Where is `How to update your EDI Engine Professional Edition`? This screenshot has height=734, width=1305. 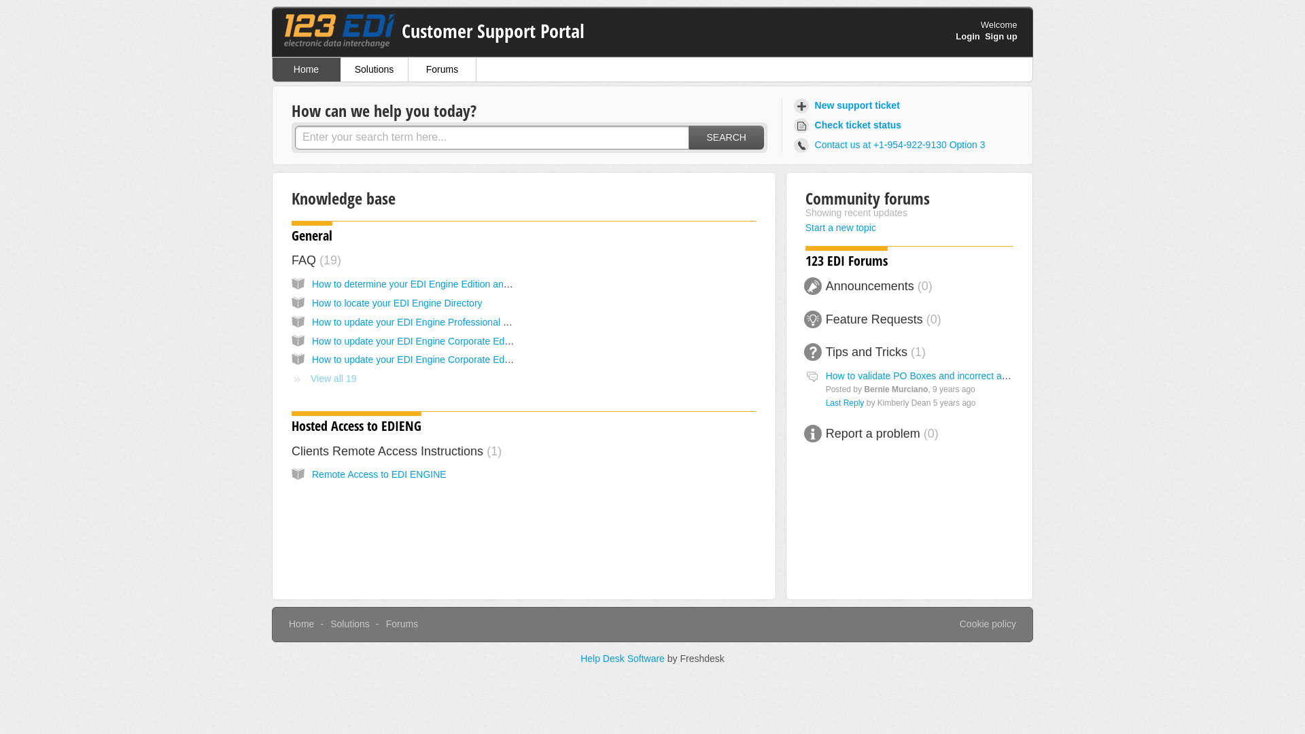
How to update your EDI Engine Professional Edition is located at coordinates (422, 322).